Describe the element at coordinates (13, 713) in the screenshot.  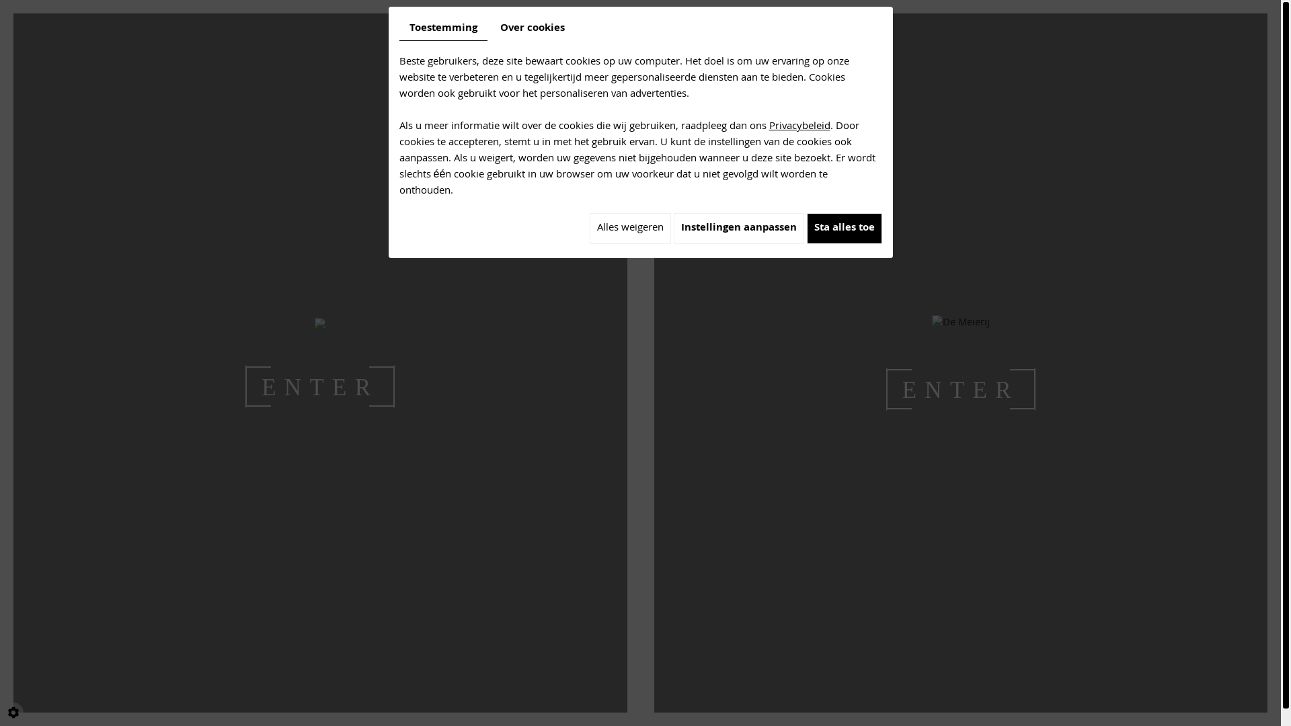
I see `Cookie-instelling bewerken` at that location.